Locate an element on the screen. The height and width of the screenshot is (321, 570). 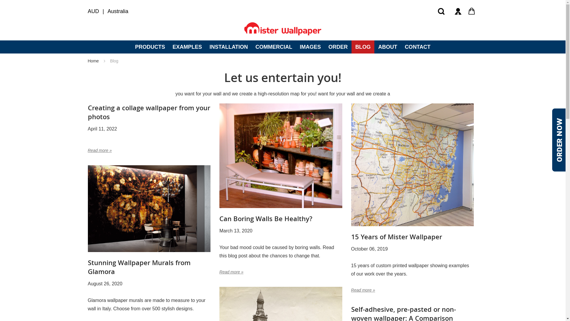
Shopping Cart is located at coordinates (472, 11).